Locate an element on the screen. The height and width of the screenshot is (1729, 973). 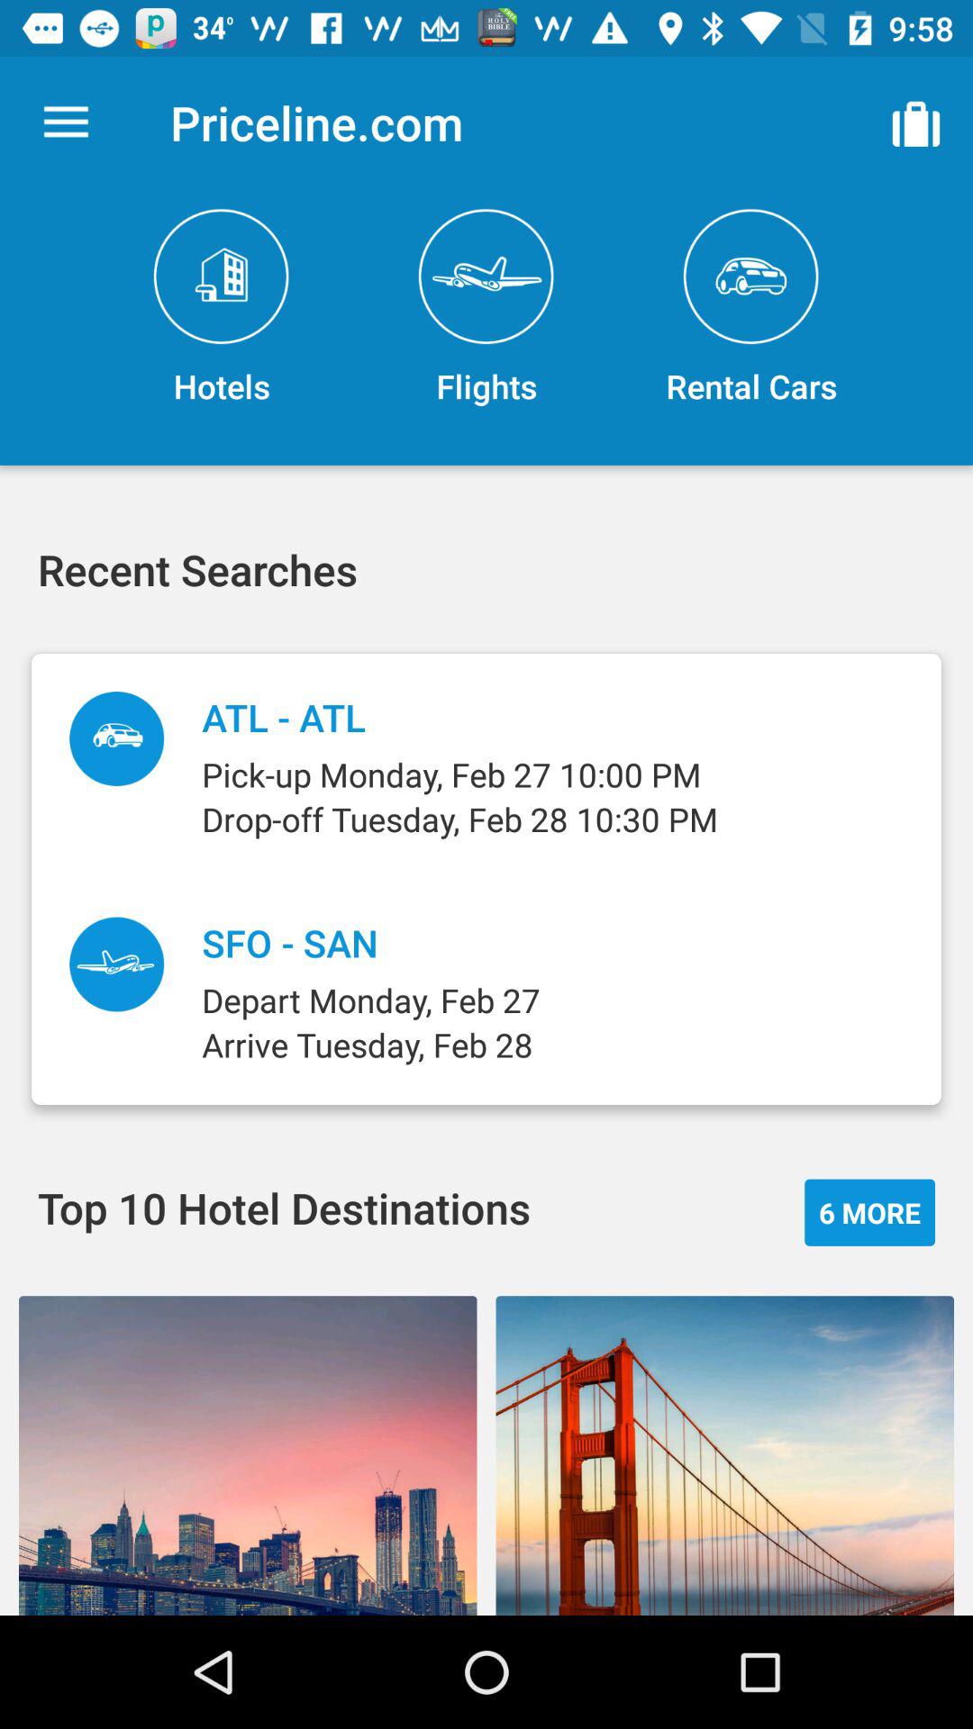
tap item next to rental cars icon is located at coordinates (486, 308).